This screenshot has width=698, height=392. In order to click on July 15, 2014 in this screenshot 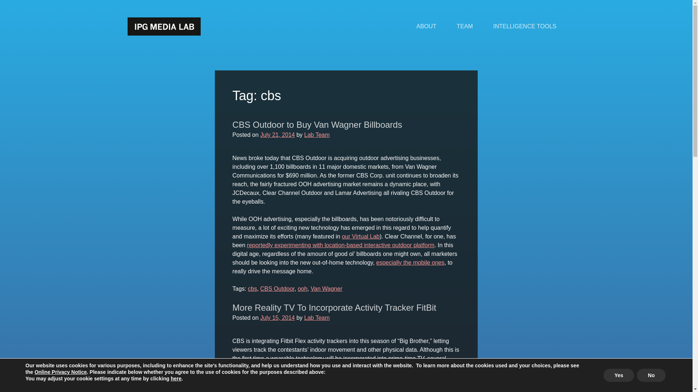, I will do `click(277, 318)`.